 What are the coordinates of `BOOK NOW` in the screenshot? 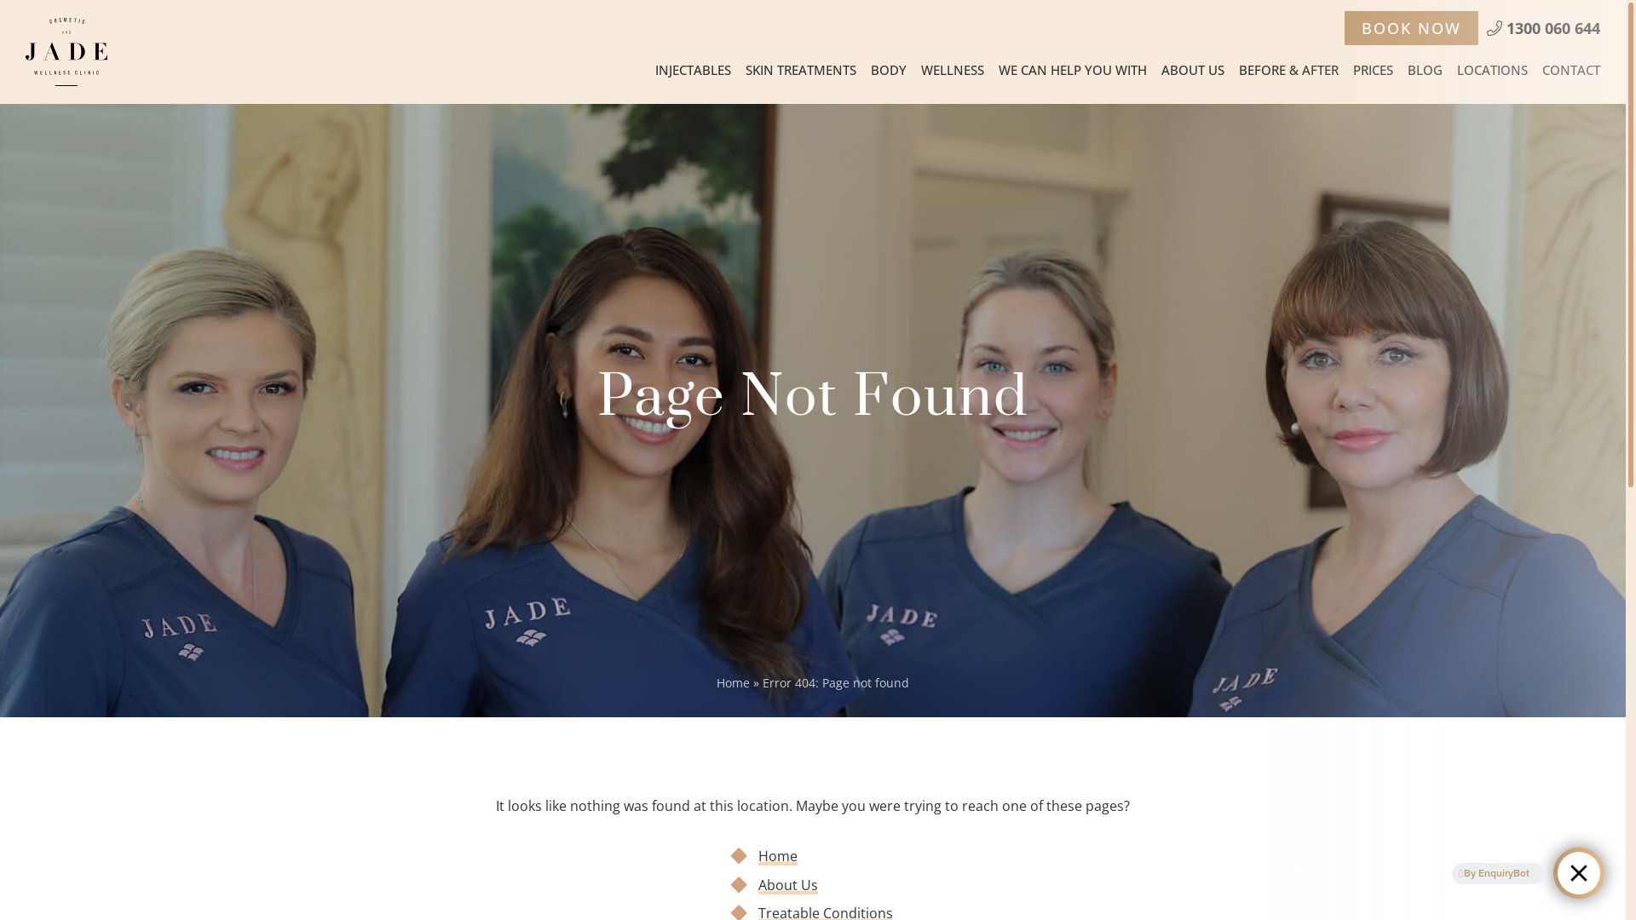 It's located at (1411, 28).